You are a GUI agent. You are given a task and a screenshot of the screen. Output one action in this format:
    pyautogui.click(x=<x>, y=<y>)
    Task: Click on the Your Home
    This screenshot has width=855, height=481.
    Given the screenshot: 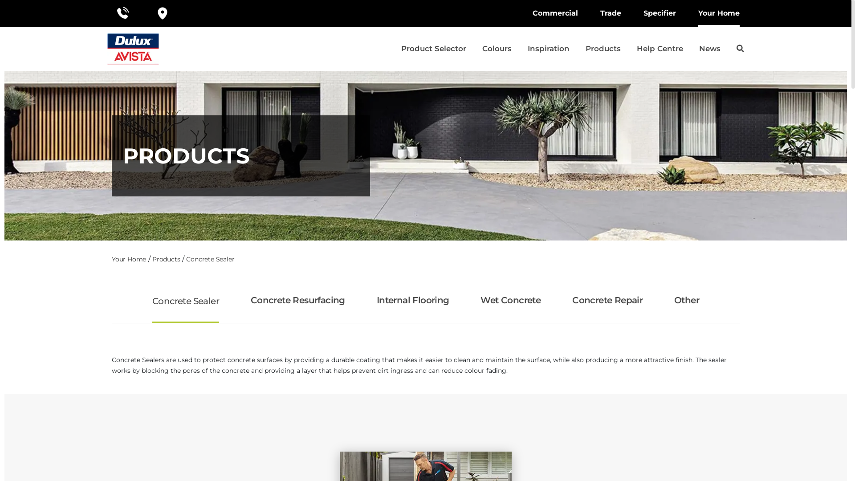 What is the action you would take?
    pyautogui.click(x=129, y=259)
    